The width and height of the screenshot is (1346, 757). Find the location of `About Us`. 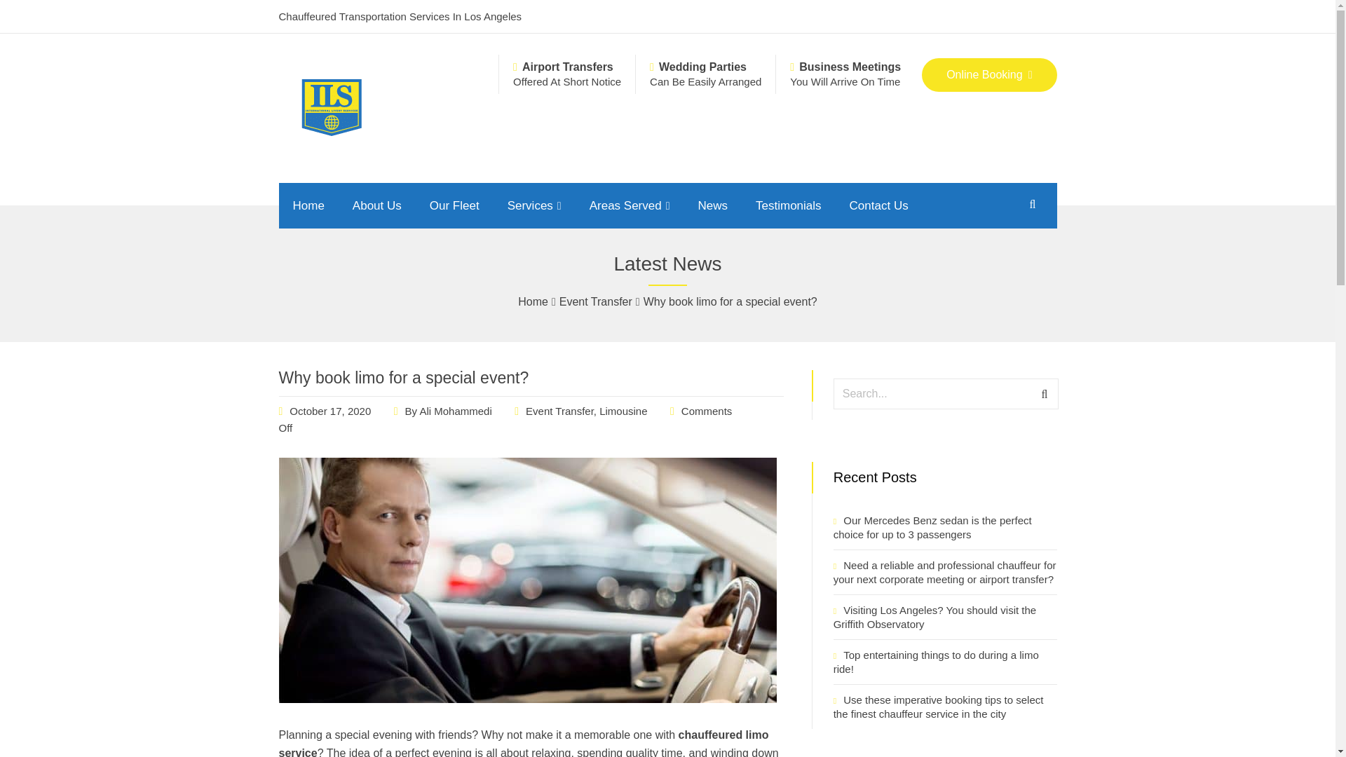

About Us is located at coordinates (377, 206).